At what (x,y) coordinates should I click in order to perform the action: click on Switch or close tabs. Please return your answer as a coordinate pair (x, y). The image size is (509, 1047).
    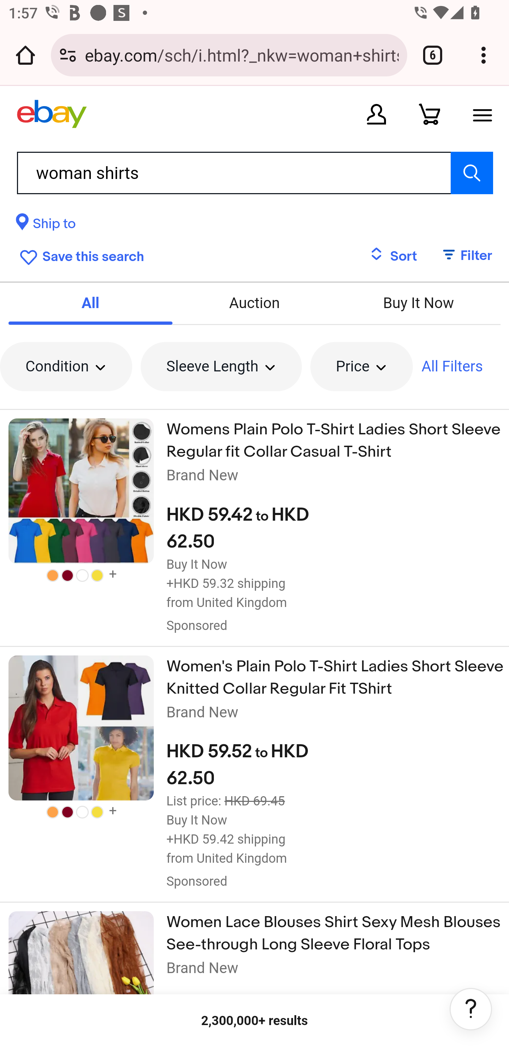
    Looking at the image, I should click on (433, 55).